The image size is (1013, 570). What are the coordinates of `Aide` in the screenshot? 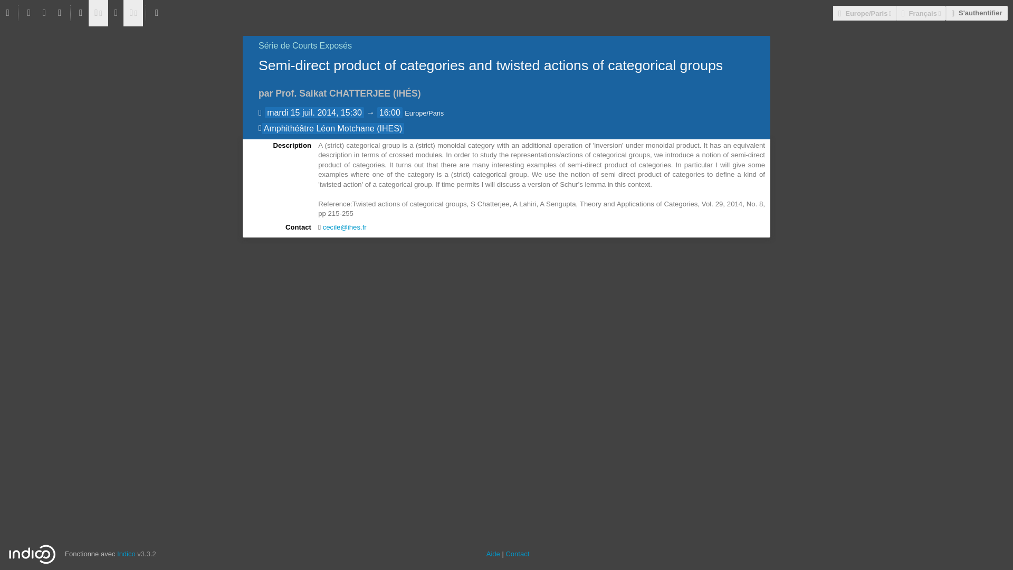 It's located at (493, 554).